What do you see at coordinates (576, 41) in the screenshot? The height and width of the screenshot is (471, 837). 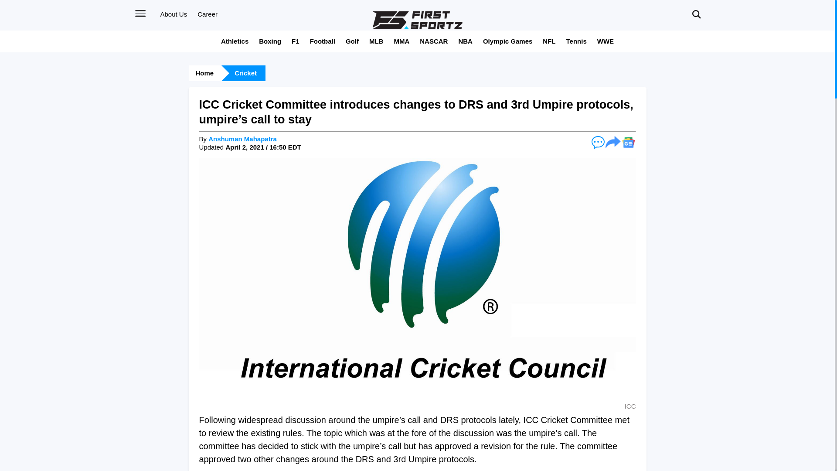 I see `Tennis` at bounding box center [576, 41].